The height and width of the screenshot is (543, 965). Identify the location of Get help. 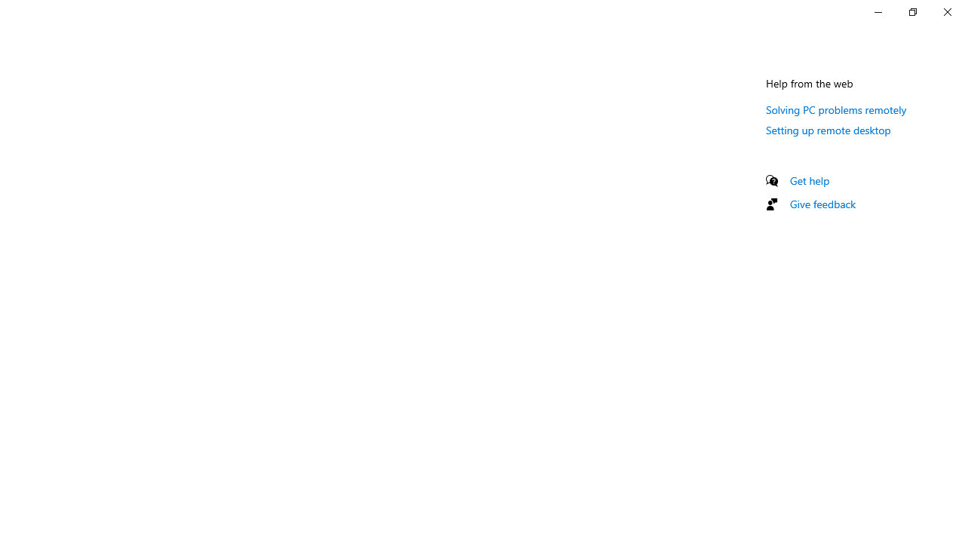
(810, 180).